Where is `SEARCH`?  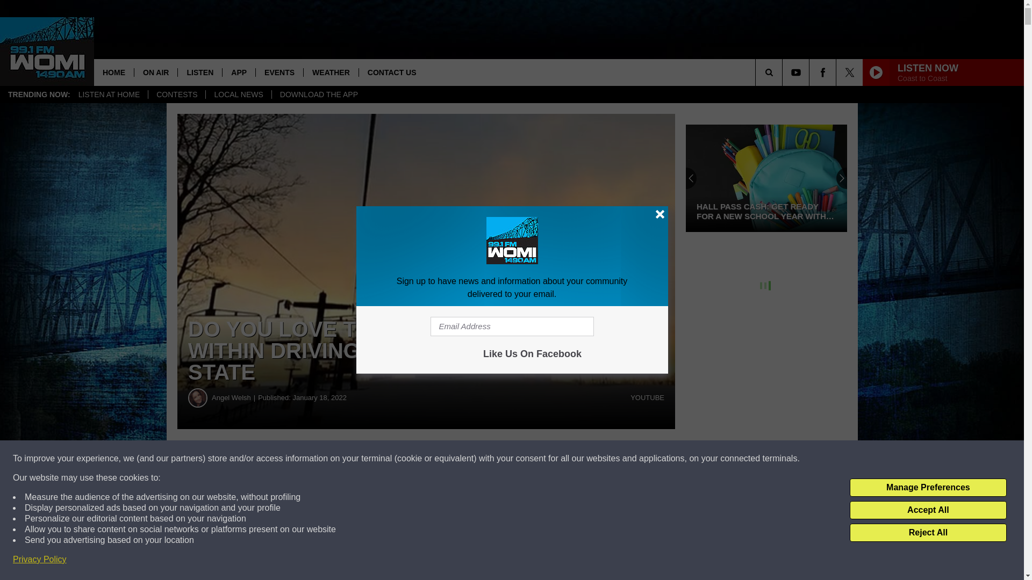
SEARCH is located at coordinates (784, 72).